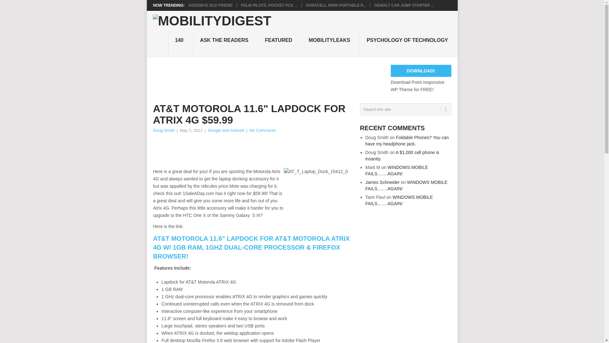  Describe the element at coordinates (263, 130) in the screenshot. I see `No Comments` at that location.